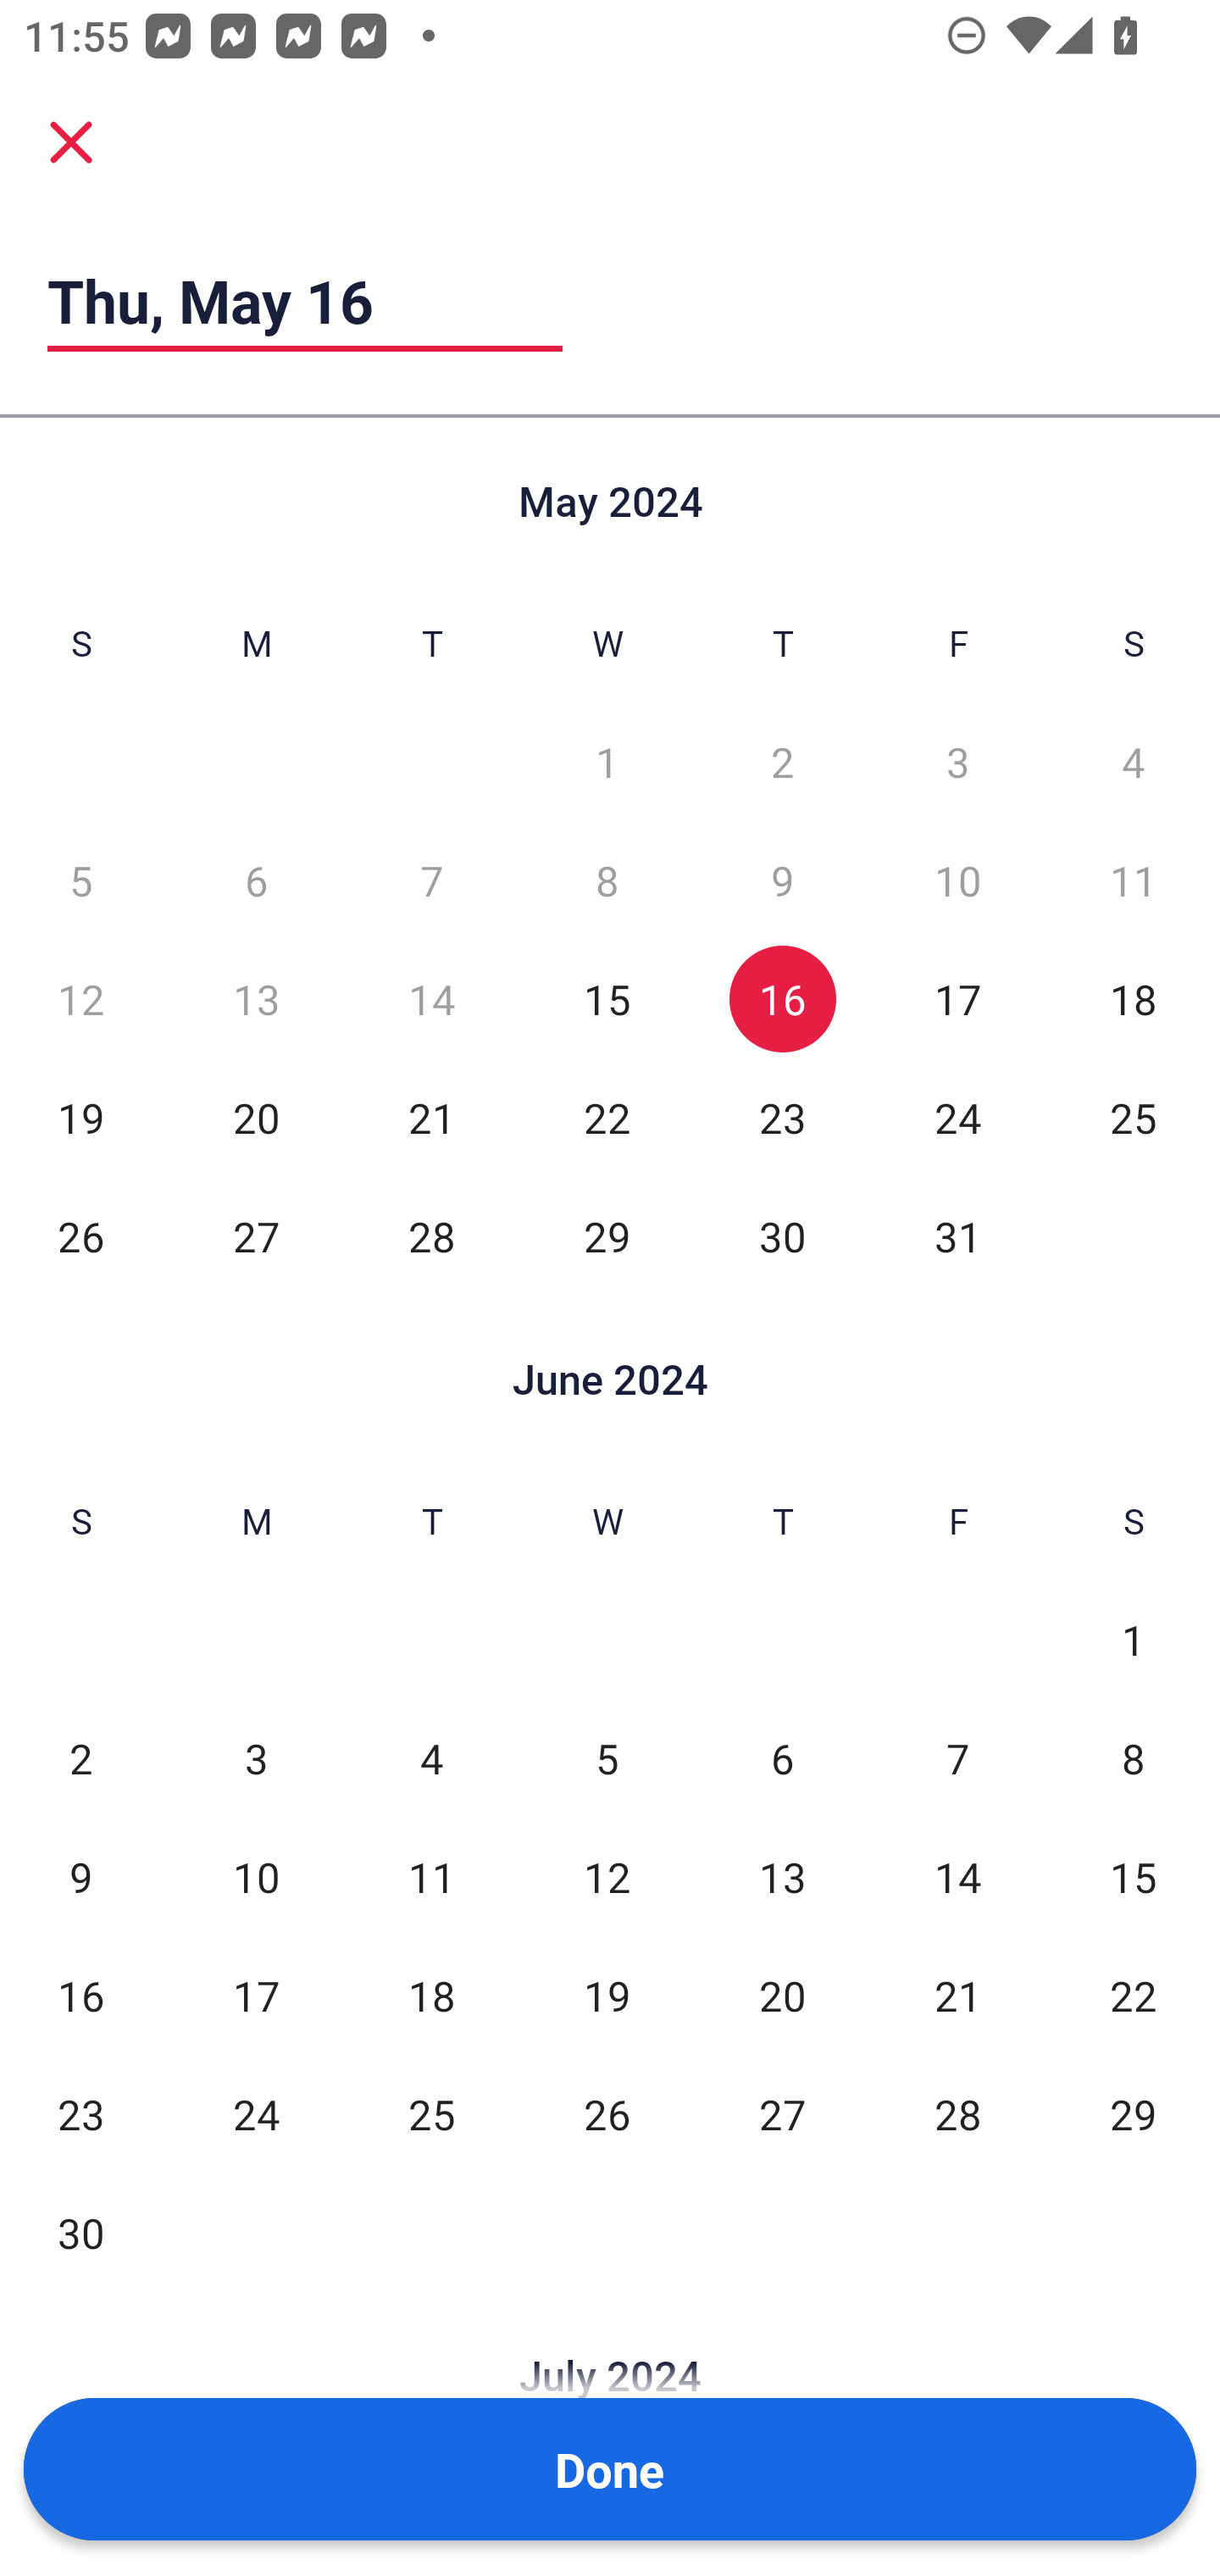  I want to click on 15 Wed, May 15, Not Selected, so click(607, 999).